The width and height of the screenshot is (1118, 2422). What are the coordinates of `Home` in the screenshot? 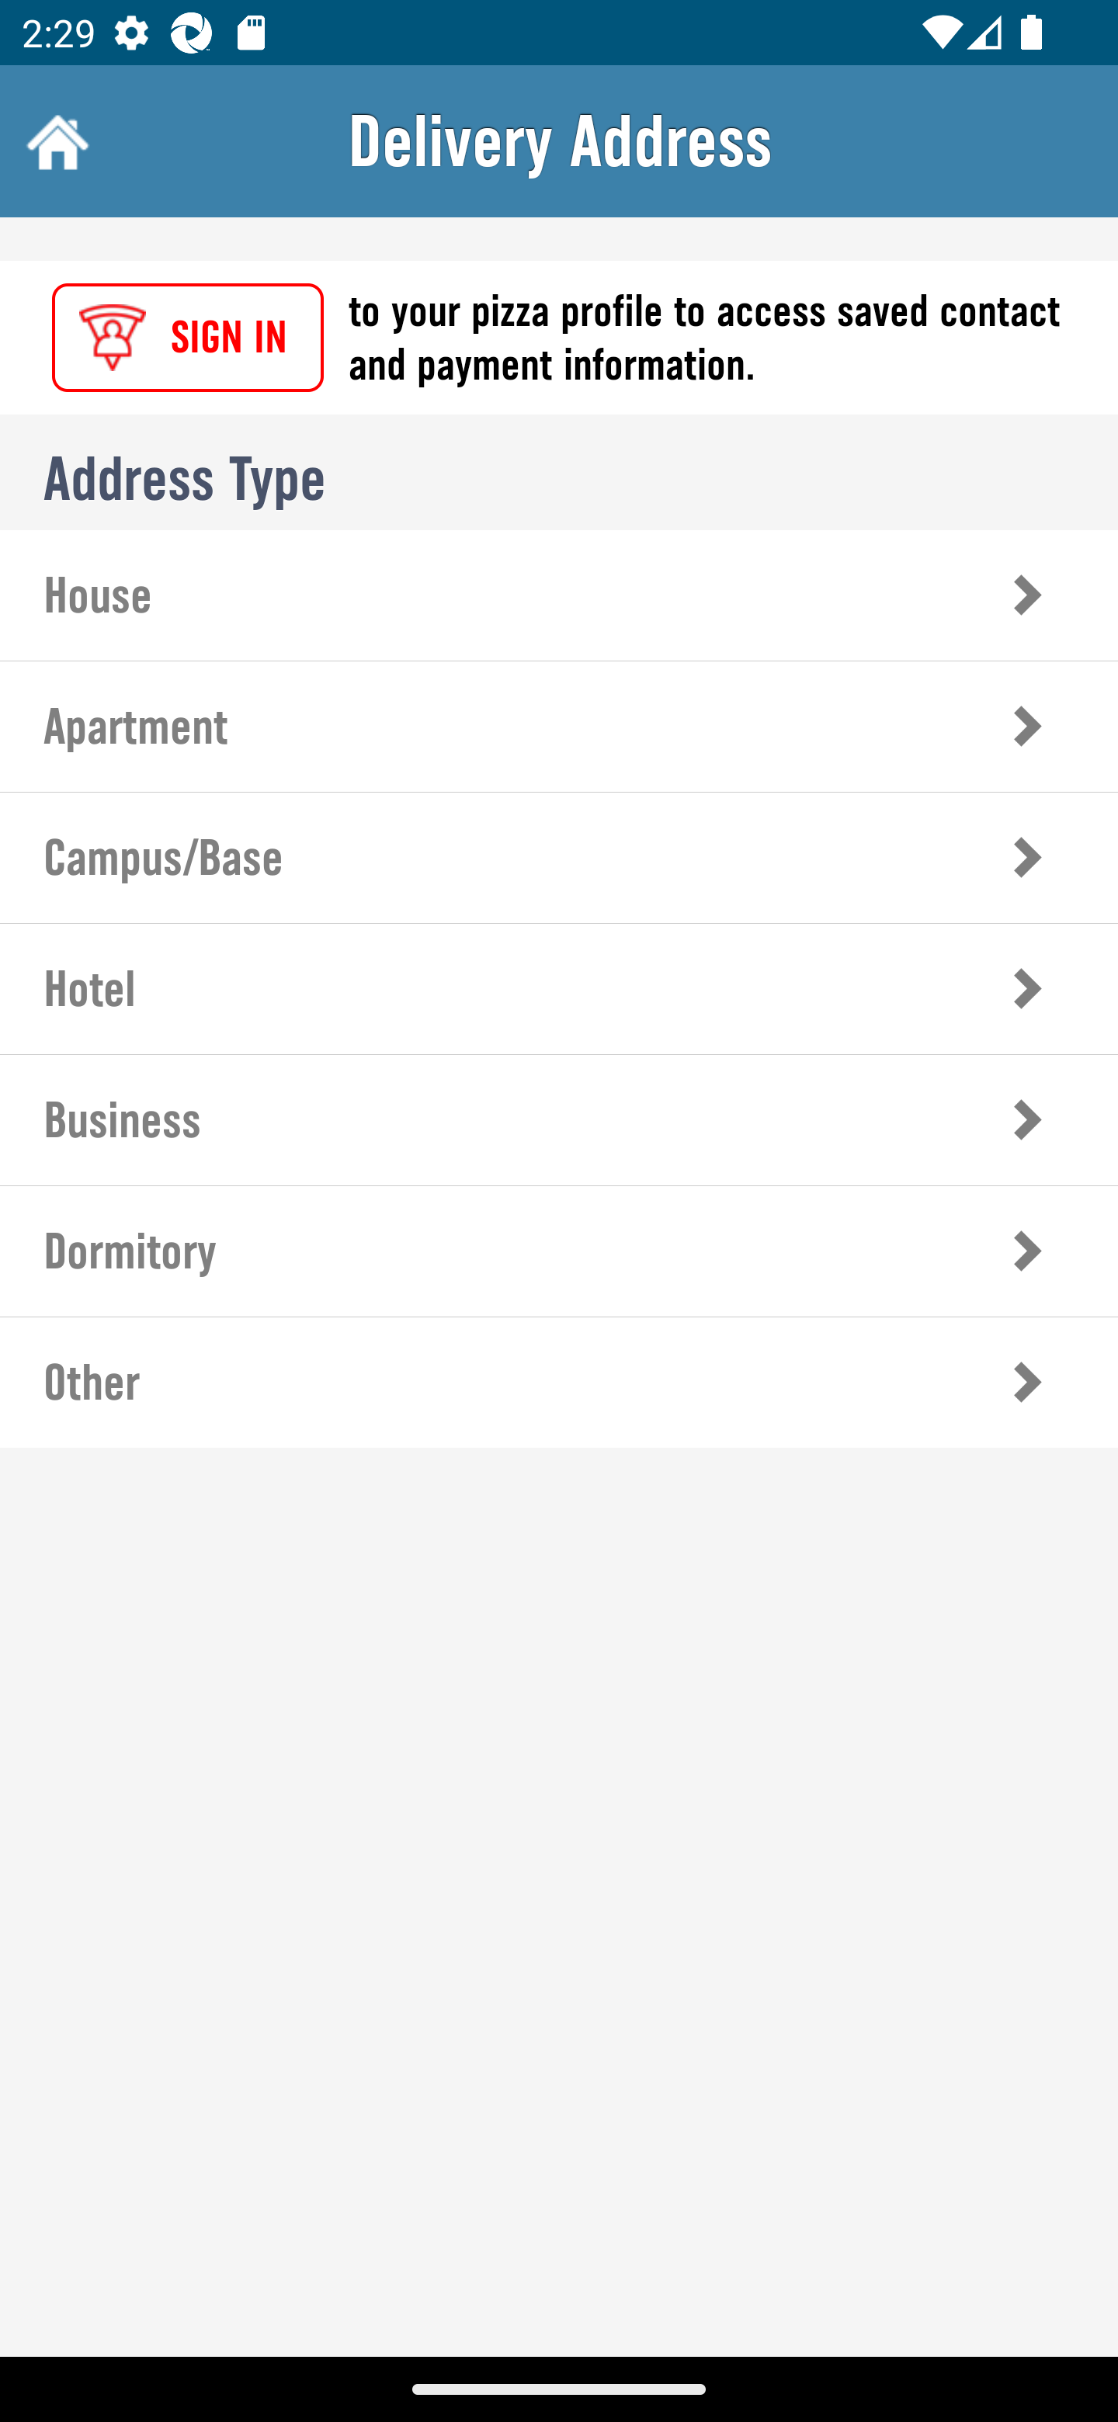 It's located at (54, 141).